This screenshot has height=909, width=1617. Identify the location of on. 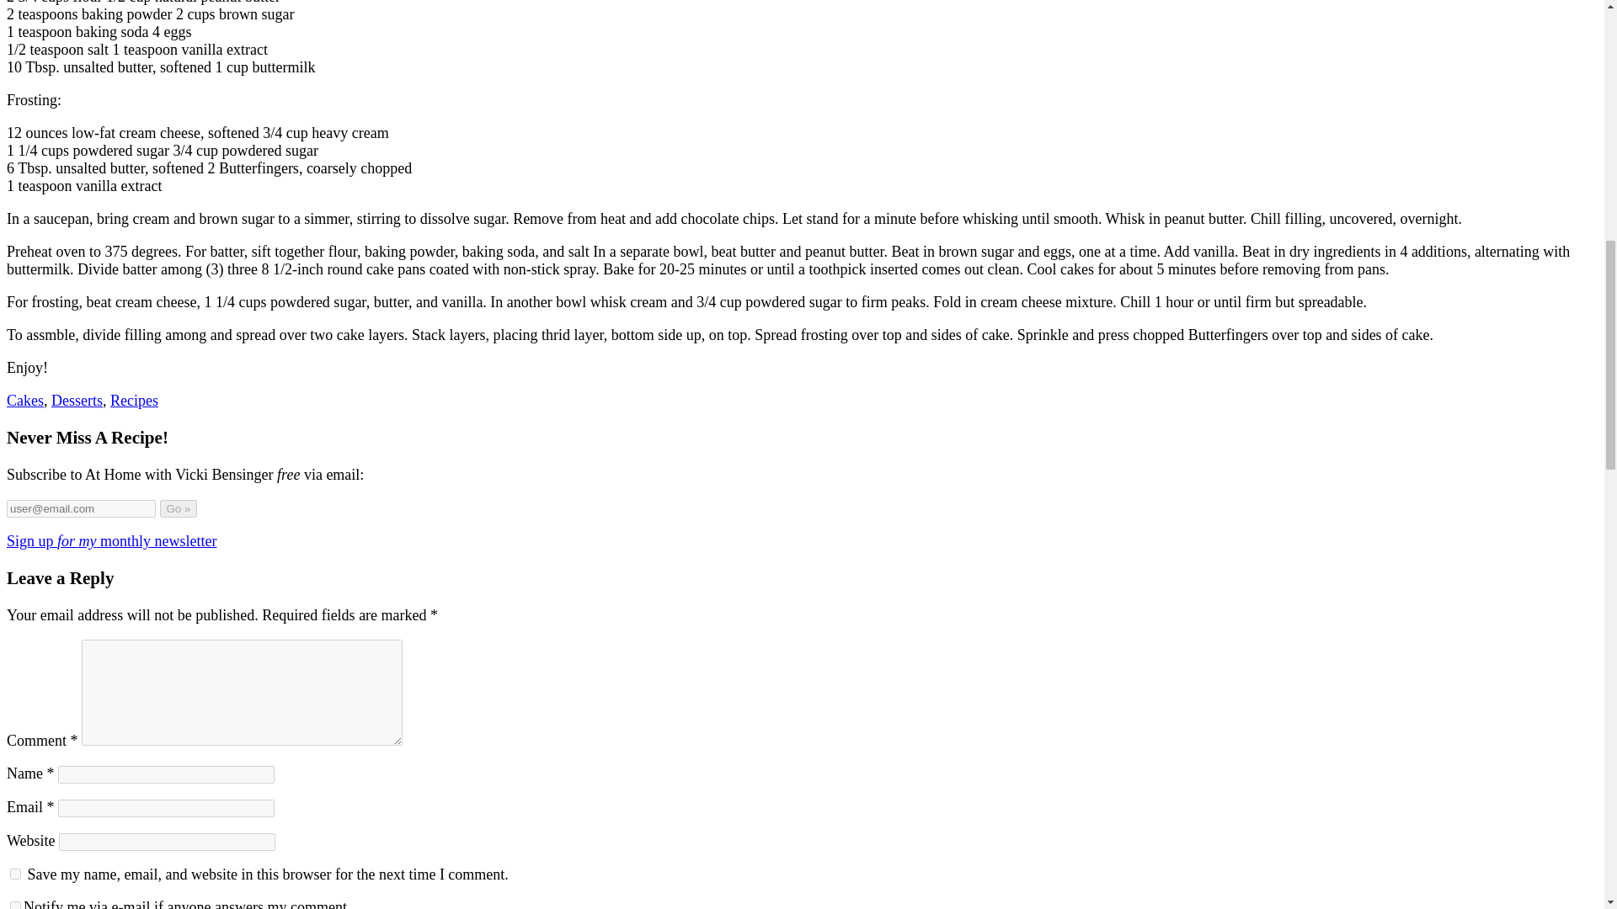
(15, 906).